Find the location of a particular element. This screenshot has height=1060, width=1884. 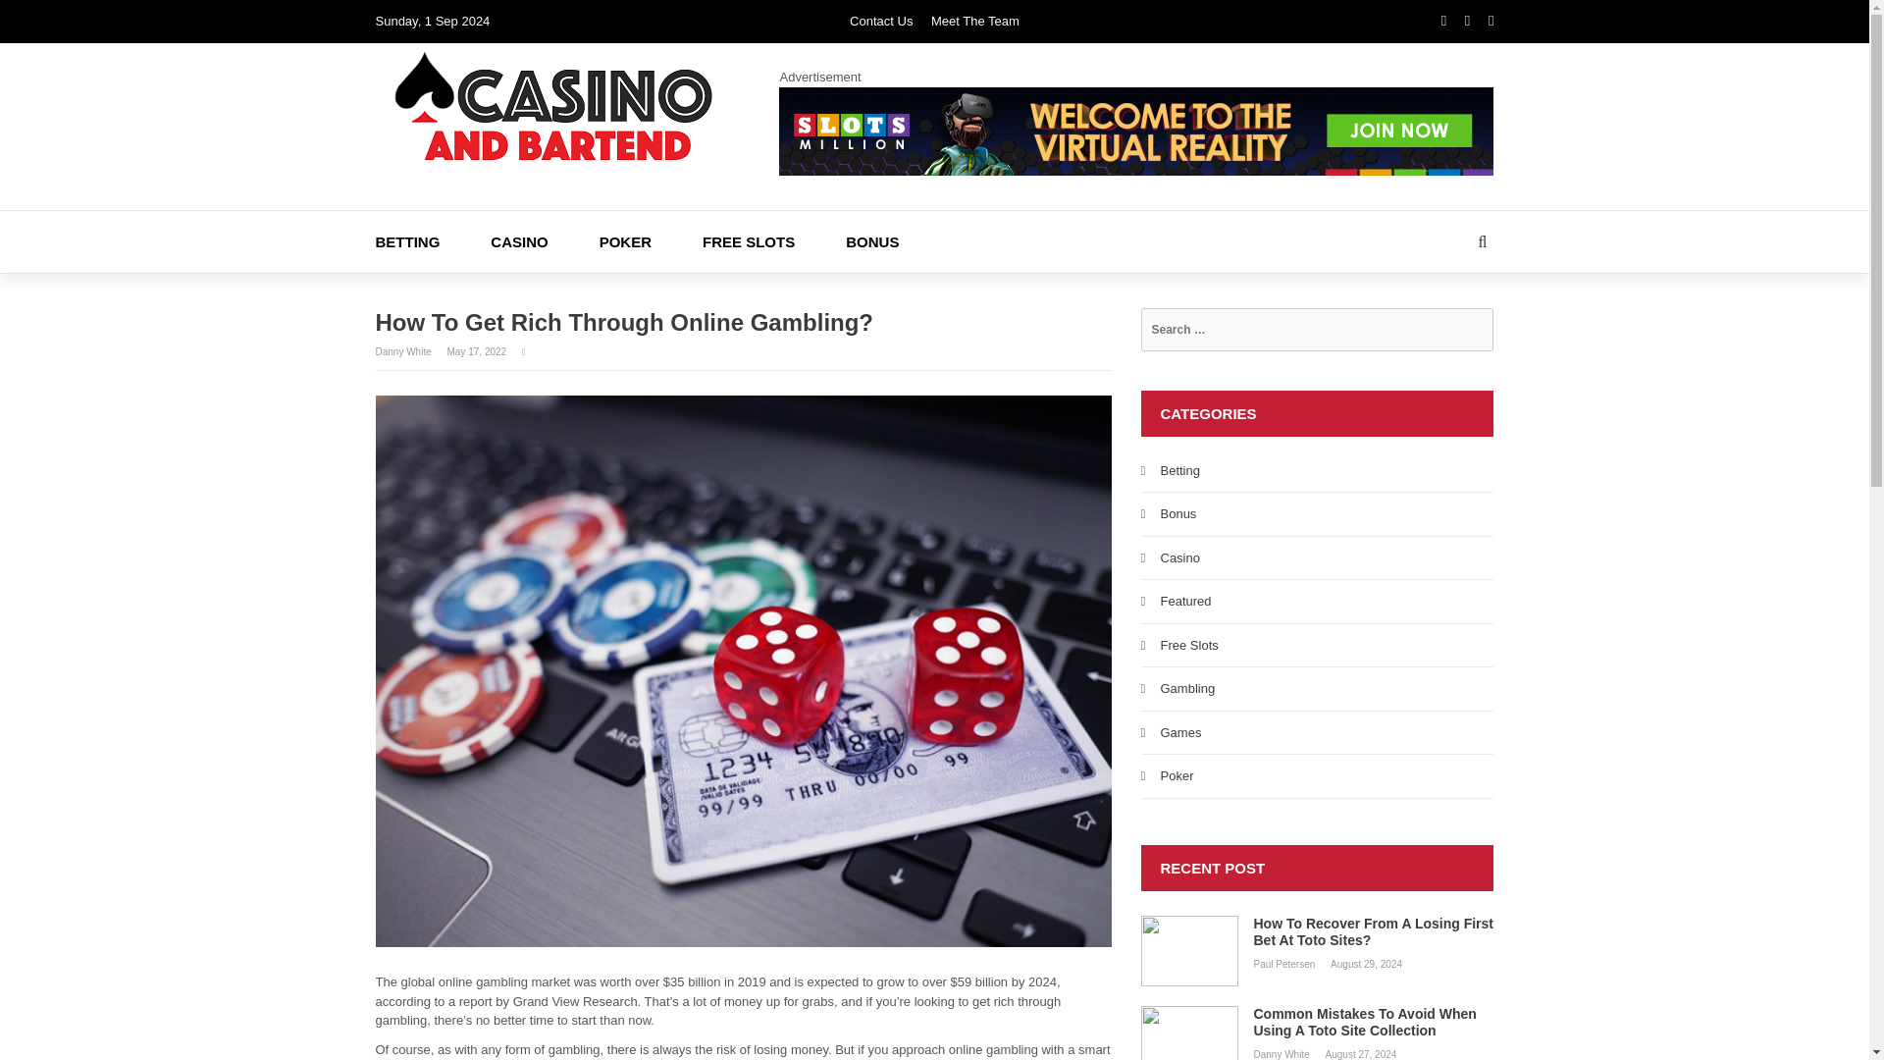

Common Mistakes To Avoid When Using A Toto Site Collection is located at coordinates (1317, 1022).